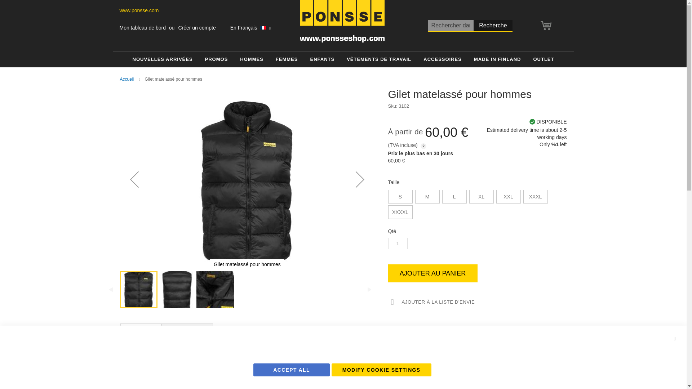 This screenshot has height=389, width=692. Describe the element at coordinates (252, 59) in the screenshot. I see `HOMMES` at that location.